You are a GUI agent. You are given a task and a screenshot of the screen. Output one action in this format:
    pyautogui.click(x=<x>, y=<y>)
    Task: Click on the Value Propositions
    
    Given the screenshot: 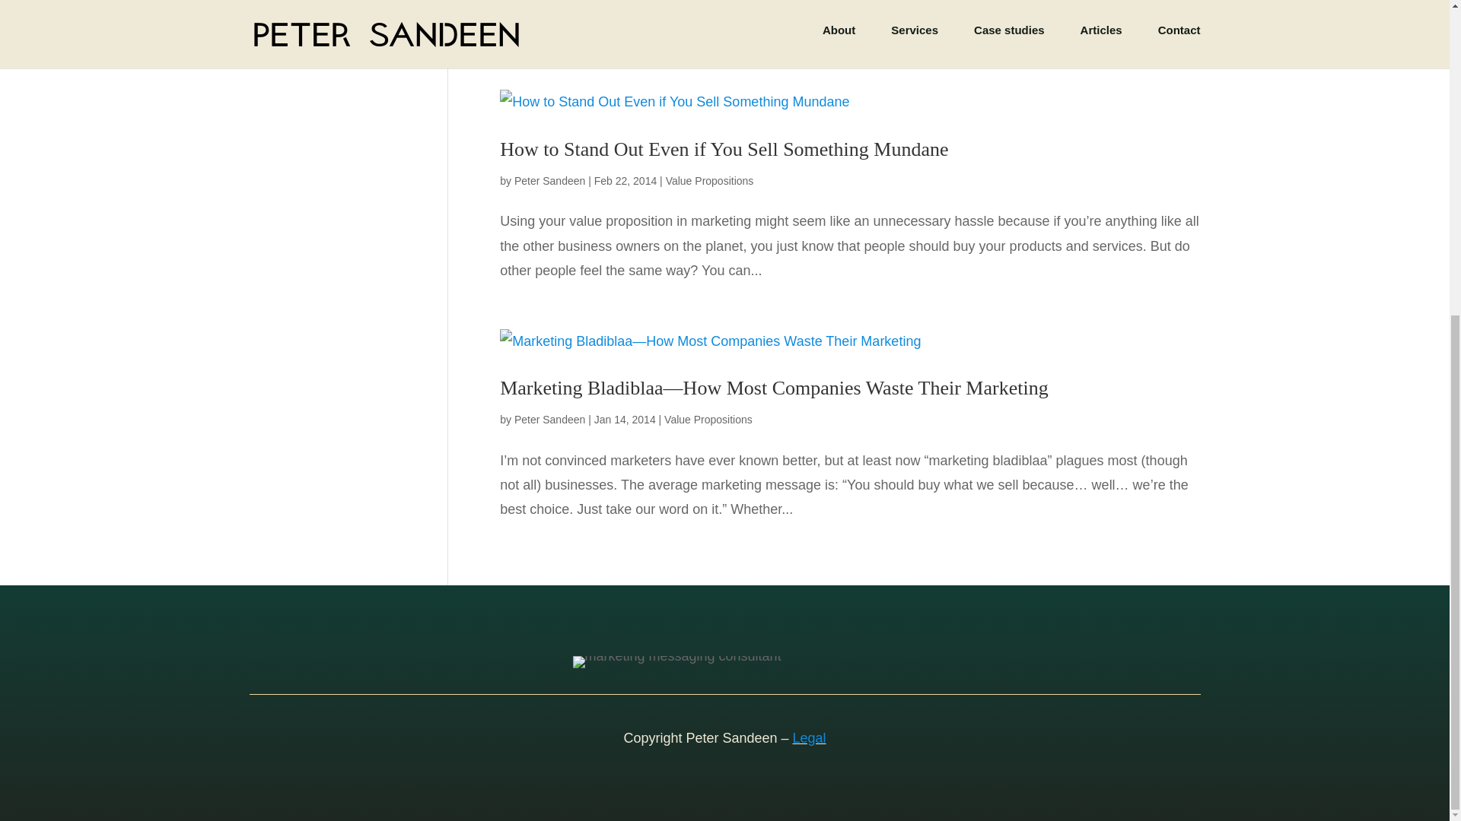 What is the action you would take?
    pyautogui.click(x=709, y=181)
    